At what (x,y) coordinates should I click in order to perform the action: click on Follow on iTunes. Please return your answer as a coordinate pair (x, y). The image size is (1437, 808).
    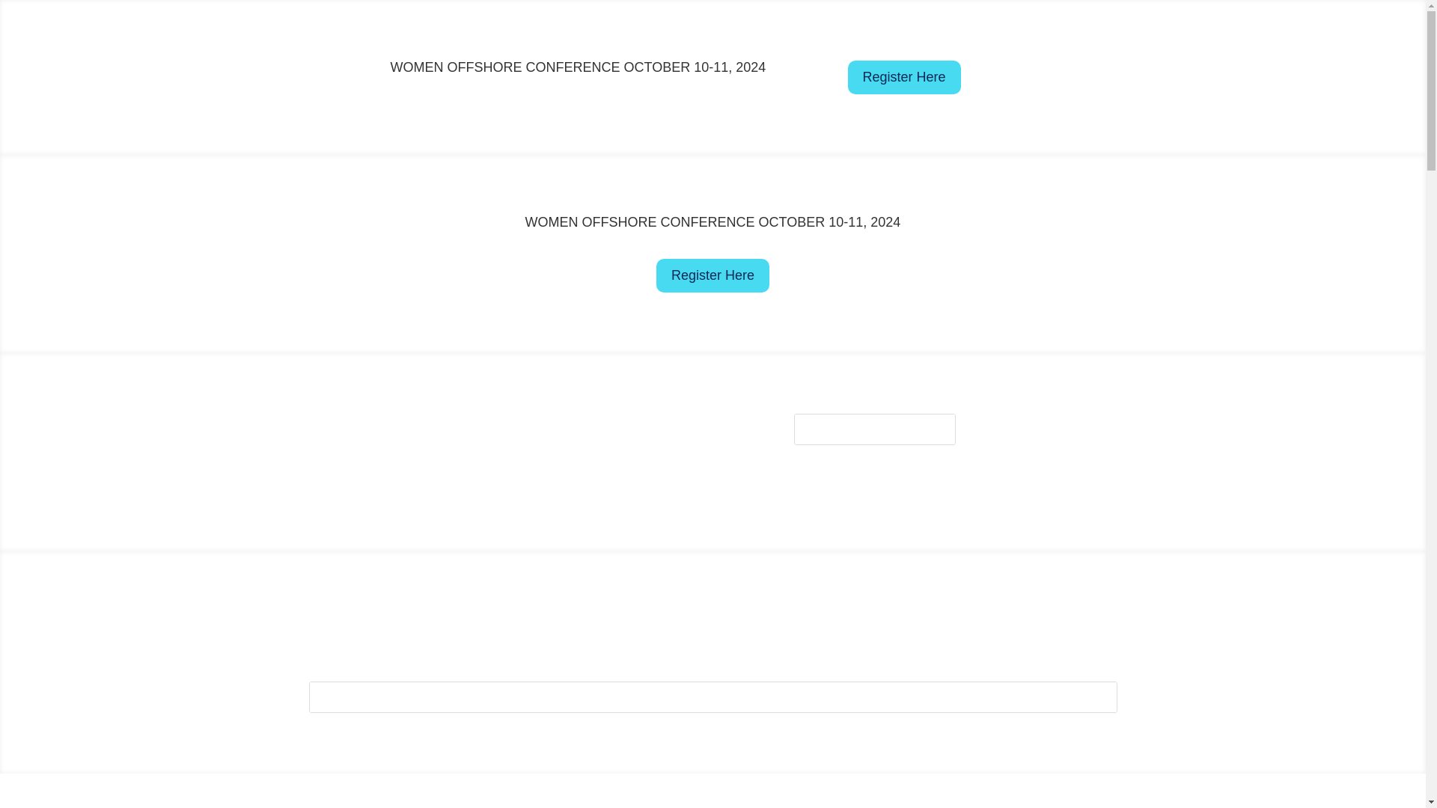
    Looking at the image, I should click on (730, 623).